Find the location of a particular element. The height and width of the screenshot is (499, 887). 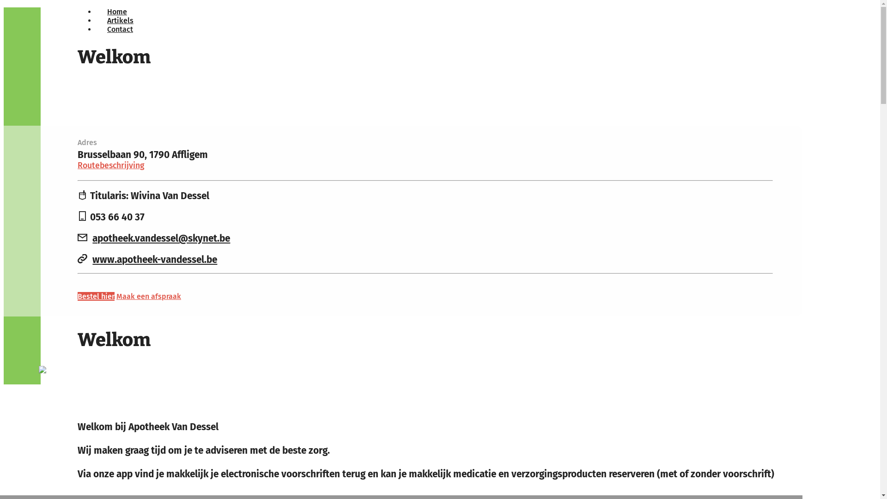

Routebeschrijving is located at coordinates (111, 165).